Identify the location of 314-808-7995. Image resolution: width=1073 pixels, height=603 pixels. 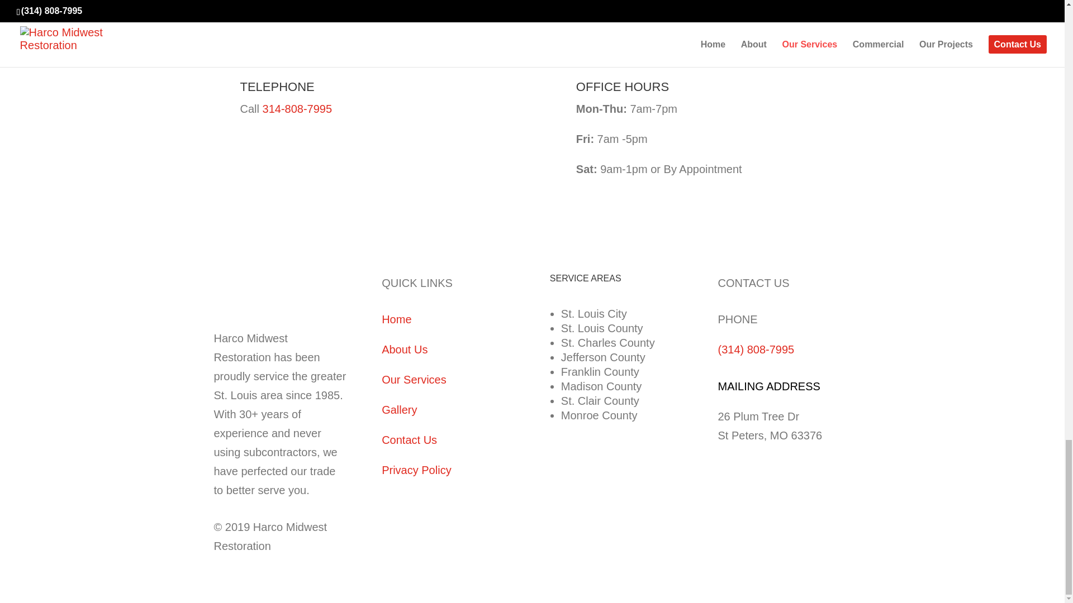
(297, 108).